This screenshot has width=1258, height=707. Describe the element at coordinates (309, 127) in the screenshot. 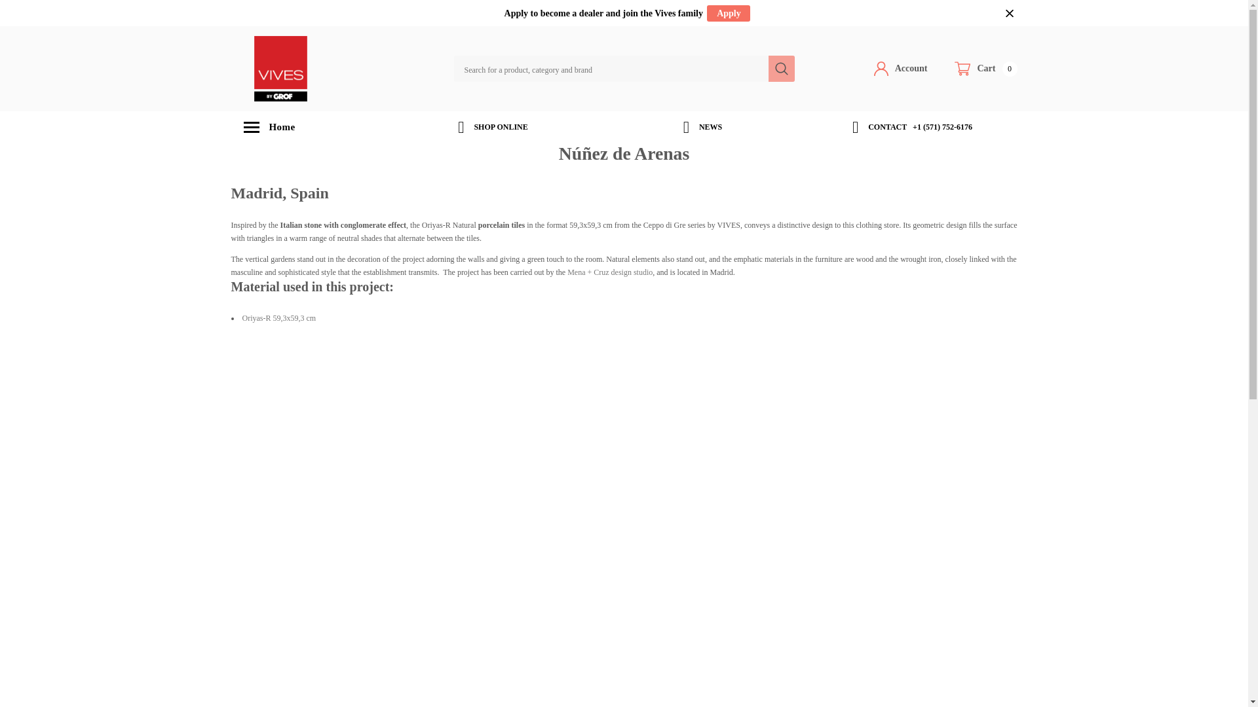

I see `Home` at that location.